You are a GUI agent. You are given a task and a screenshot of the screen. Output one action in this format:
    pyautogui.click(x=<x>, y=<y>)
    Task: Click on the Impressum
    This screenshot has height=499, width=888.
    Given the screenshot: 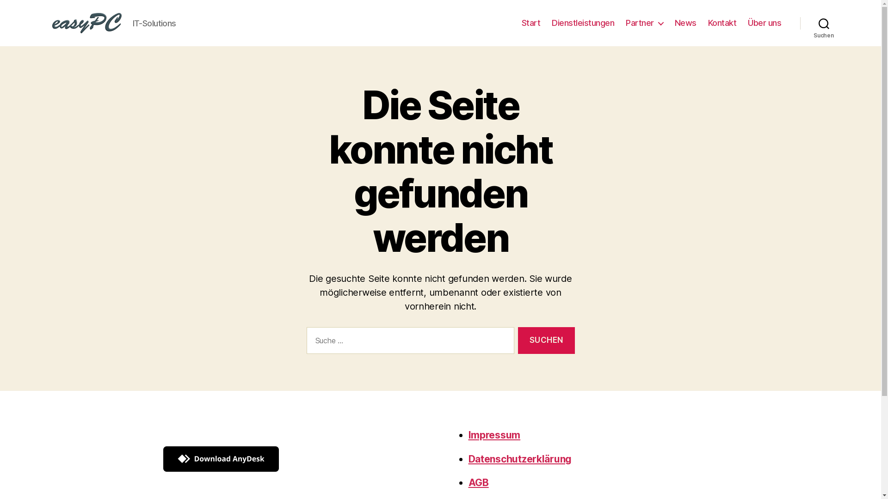 What is the action you would take?
    pyautogui.click(x=494, y=435)
    